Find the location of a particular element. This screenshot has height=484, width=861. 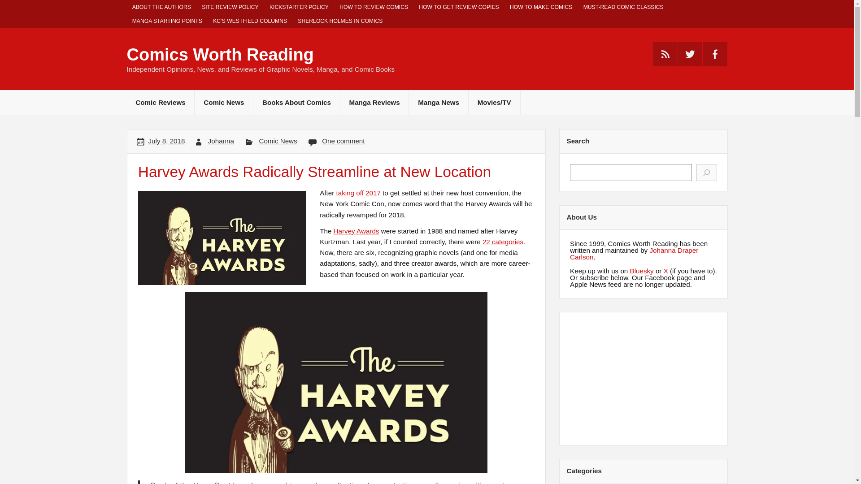

ABOUT THE AUTHORS is located at coordinates (161, 7).